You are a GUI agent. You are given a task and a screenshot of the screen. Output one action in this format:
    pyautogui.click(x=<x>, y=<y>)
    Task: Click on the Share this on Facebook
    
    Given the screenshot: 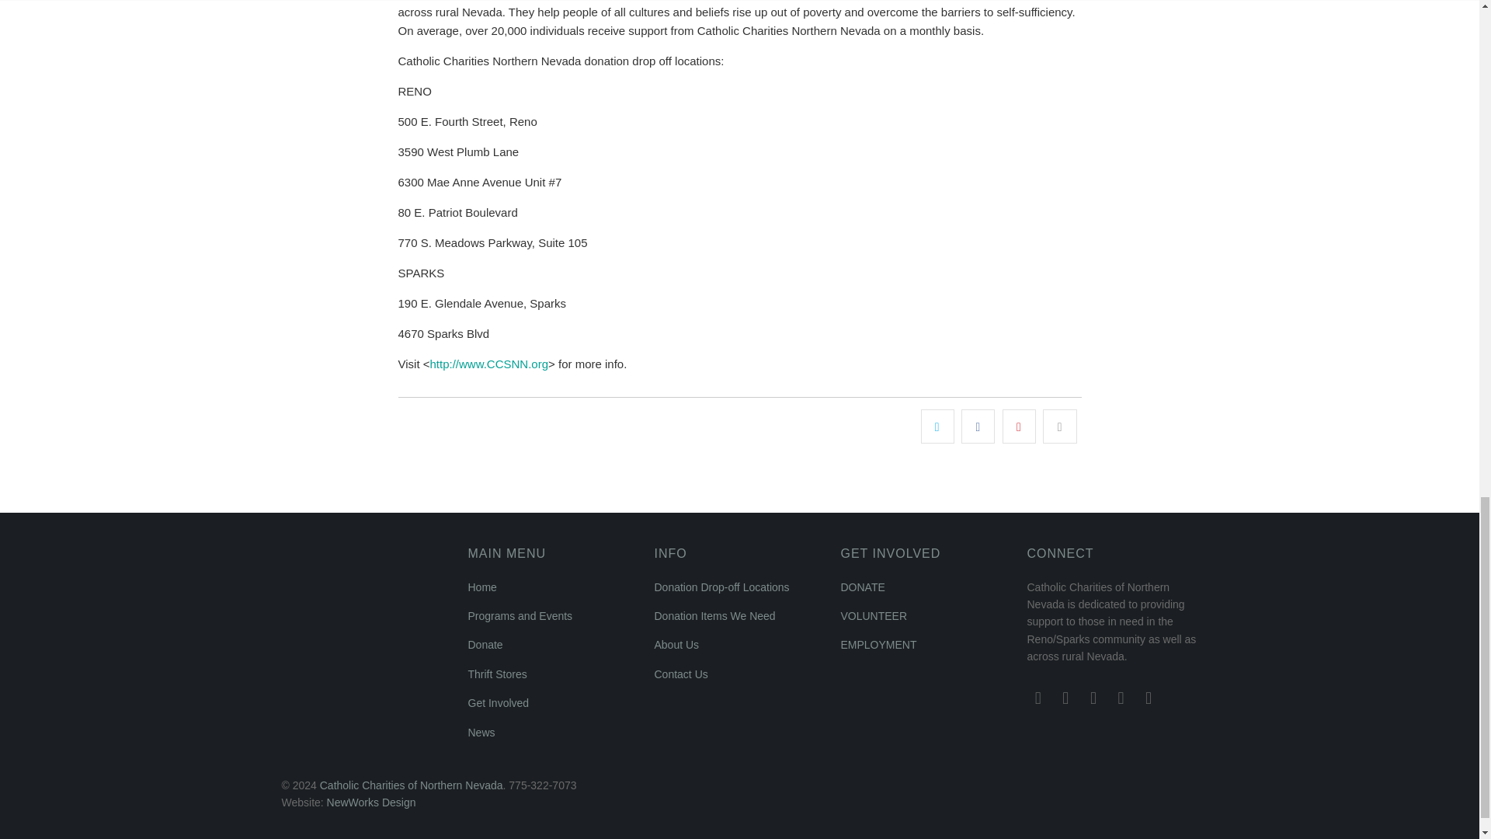 What is the action you would take?
    pyautogui.click(x=978, y=426)
    